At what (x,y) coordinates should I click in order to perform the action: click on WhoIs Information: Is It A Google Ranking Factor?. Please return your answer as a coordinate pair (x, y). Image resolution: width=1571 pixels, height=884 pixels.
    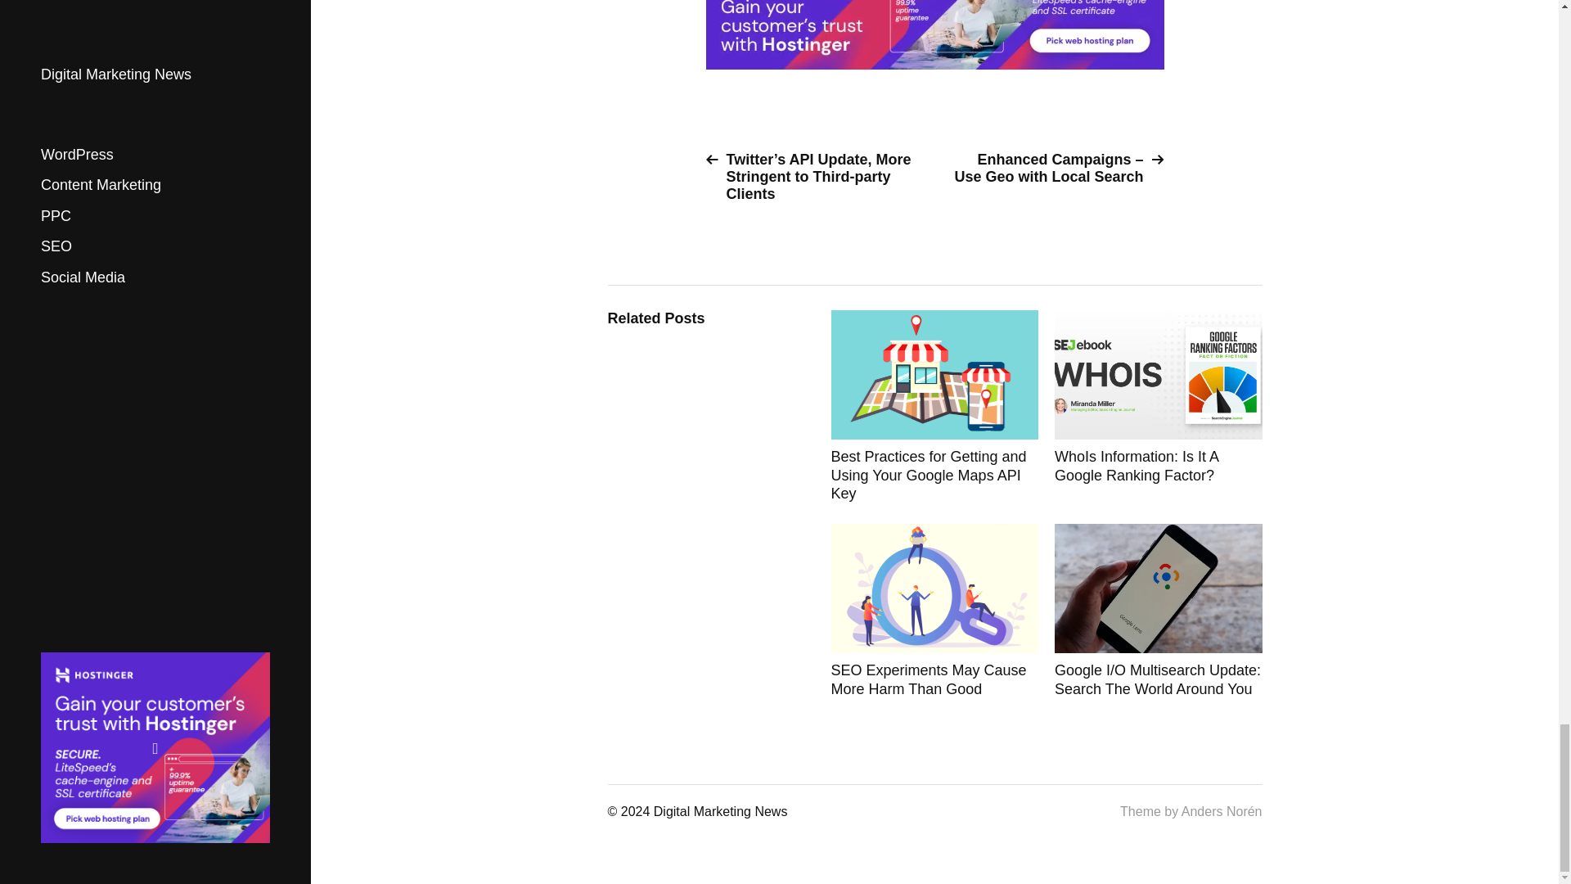
    Looking at the image, I should click on (1159, 406).